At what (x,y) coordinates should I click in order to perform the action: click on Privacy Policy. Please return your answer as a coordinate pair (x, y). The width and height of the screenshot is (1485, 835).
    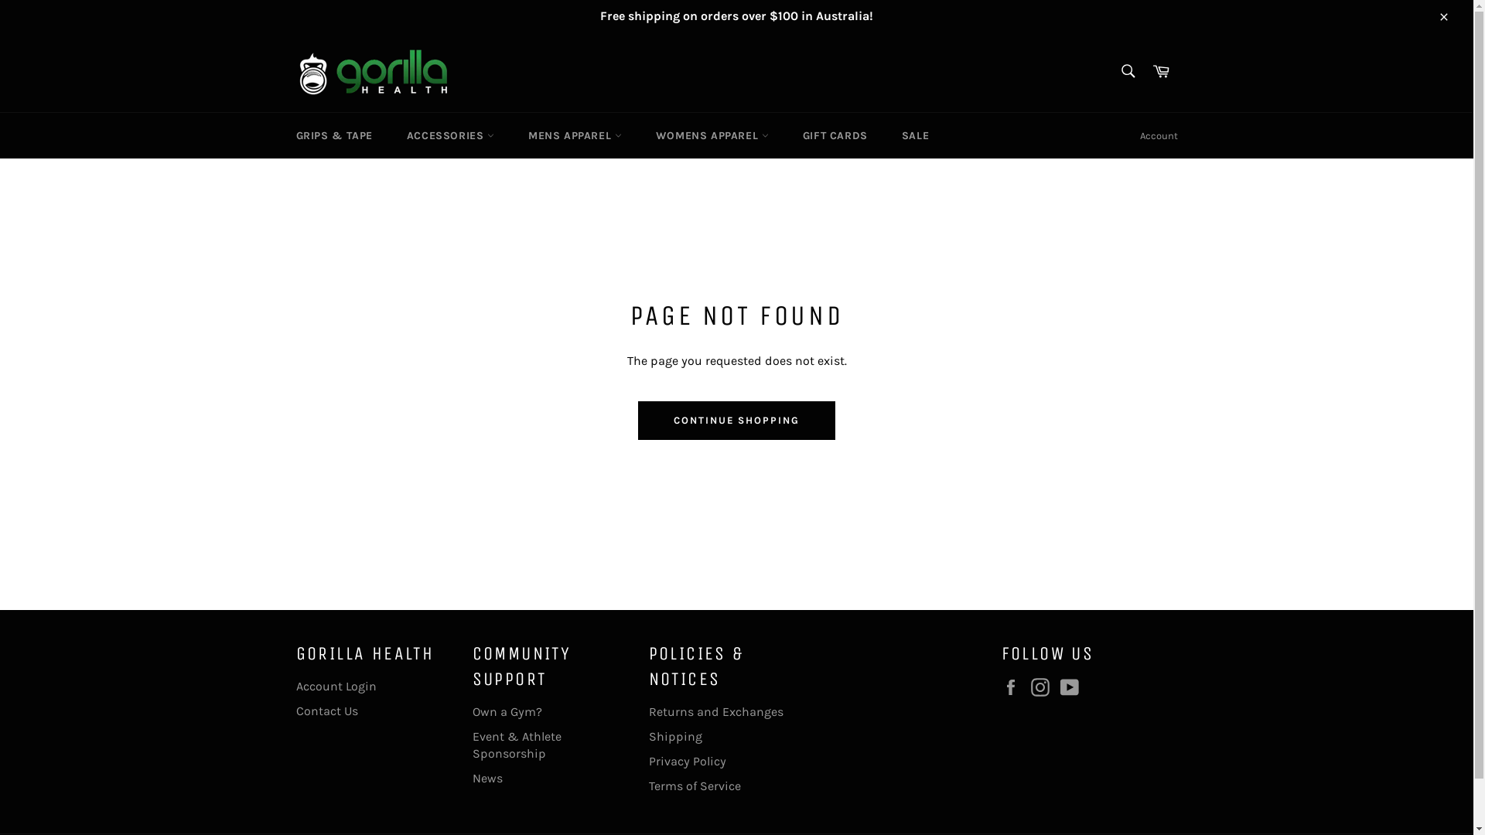
    Looking at the image, I should click on (687, 761).